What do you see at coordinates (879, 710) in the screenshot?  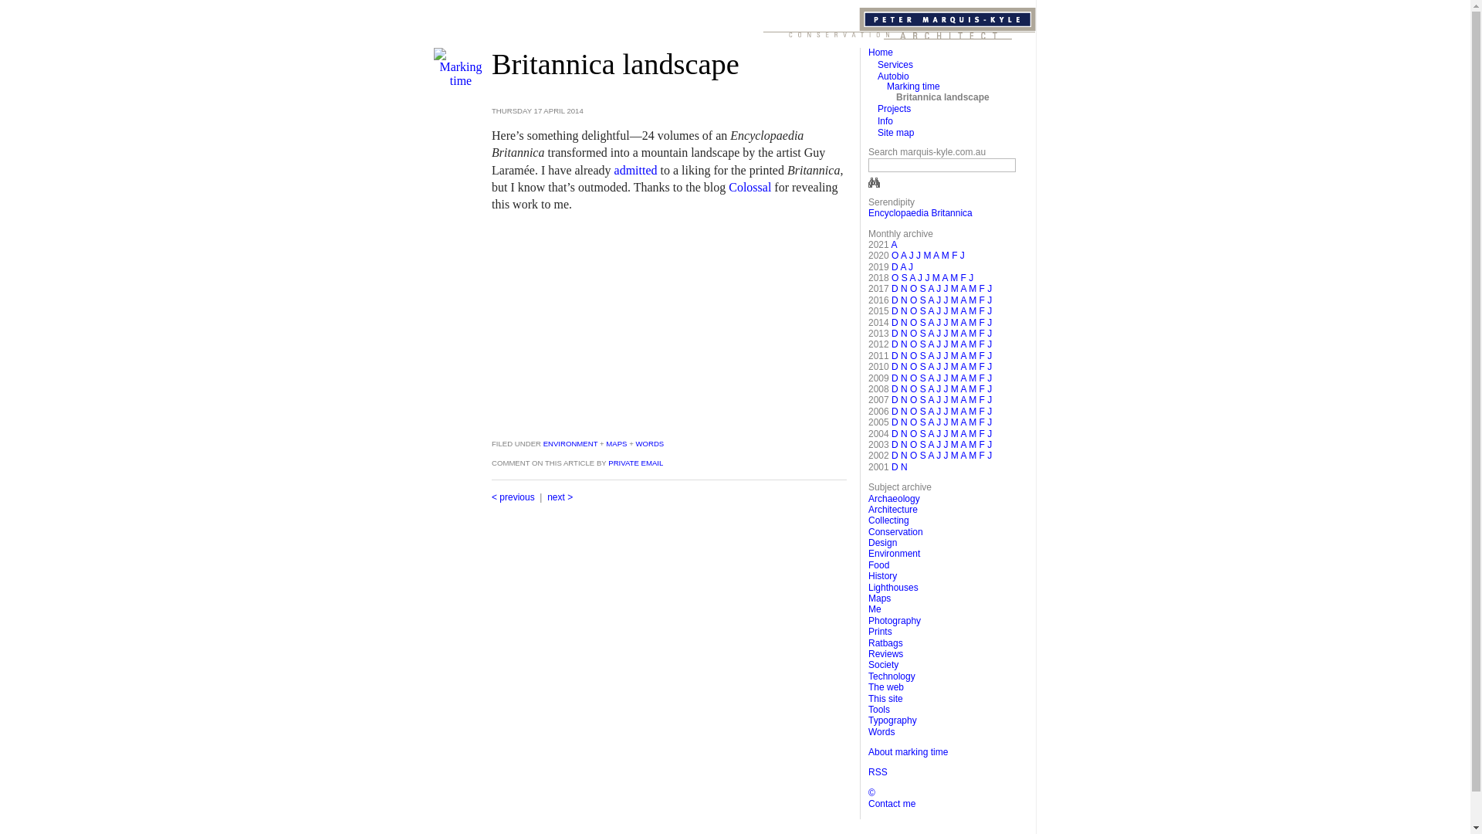 I see `Tools` at bounding box center [879, 710].